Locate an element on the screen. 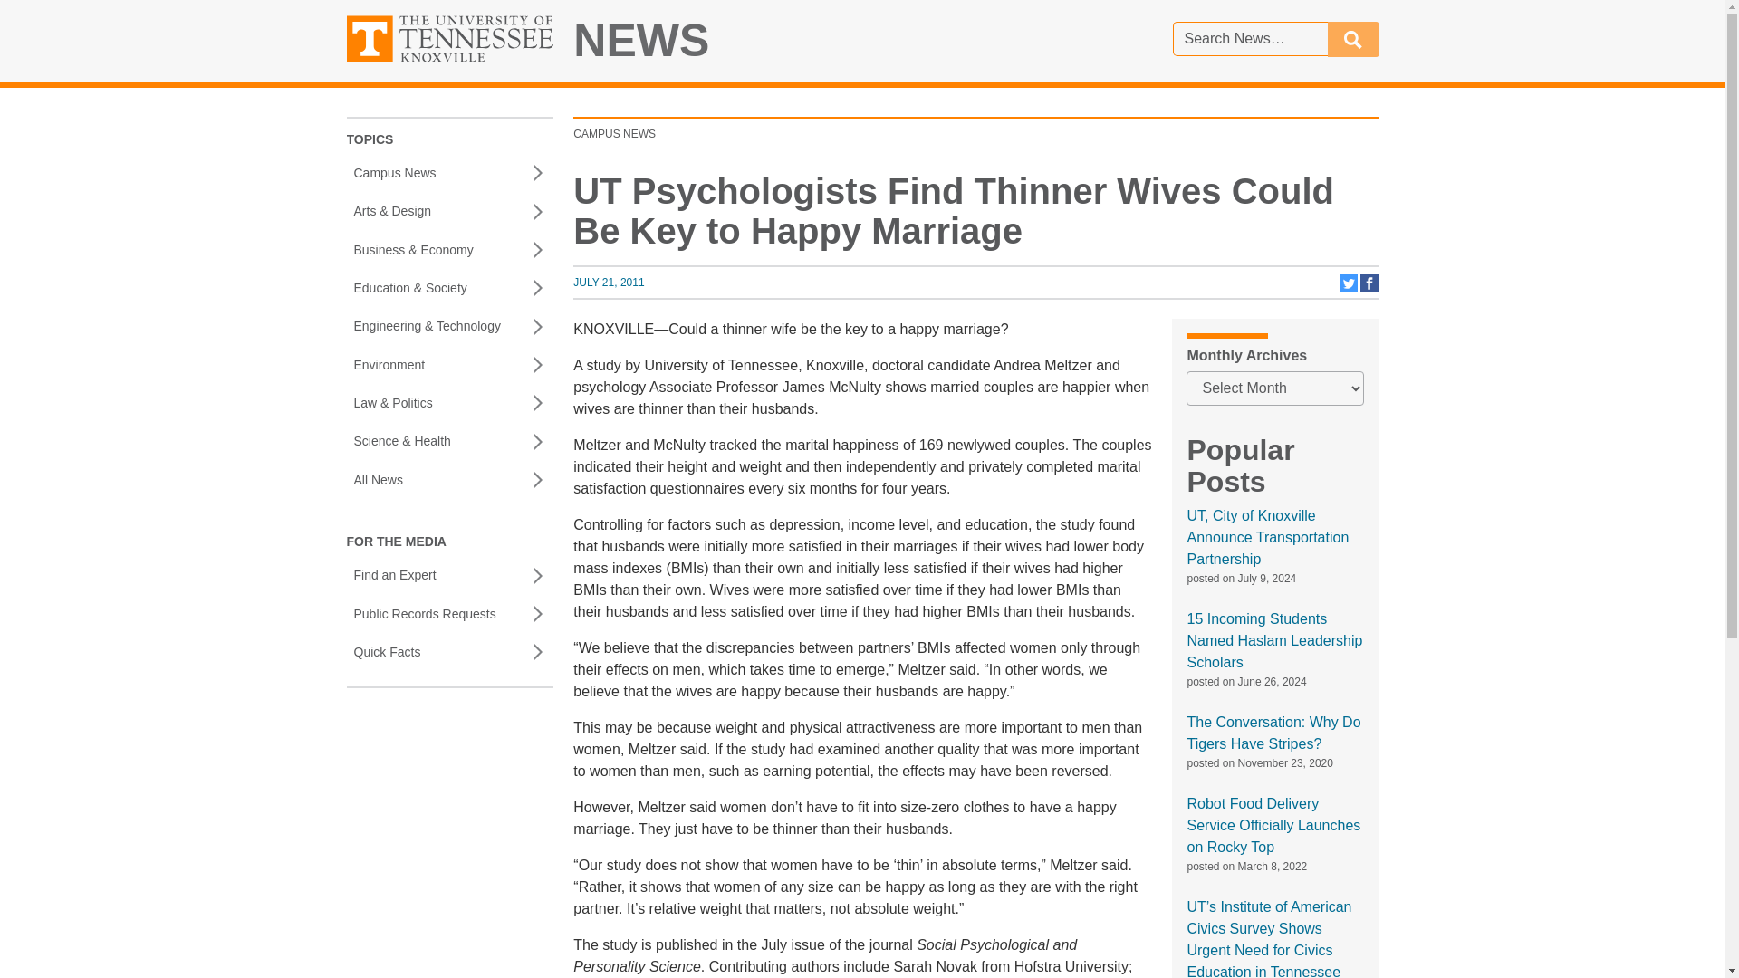 The image size is (1739, 978). Search for: is located at coordinates (1249, 38).